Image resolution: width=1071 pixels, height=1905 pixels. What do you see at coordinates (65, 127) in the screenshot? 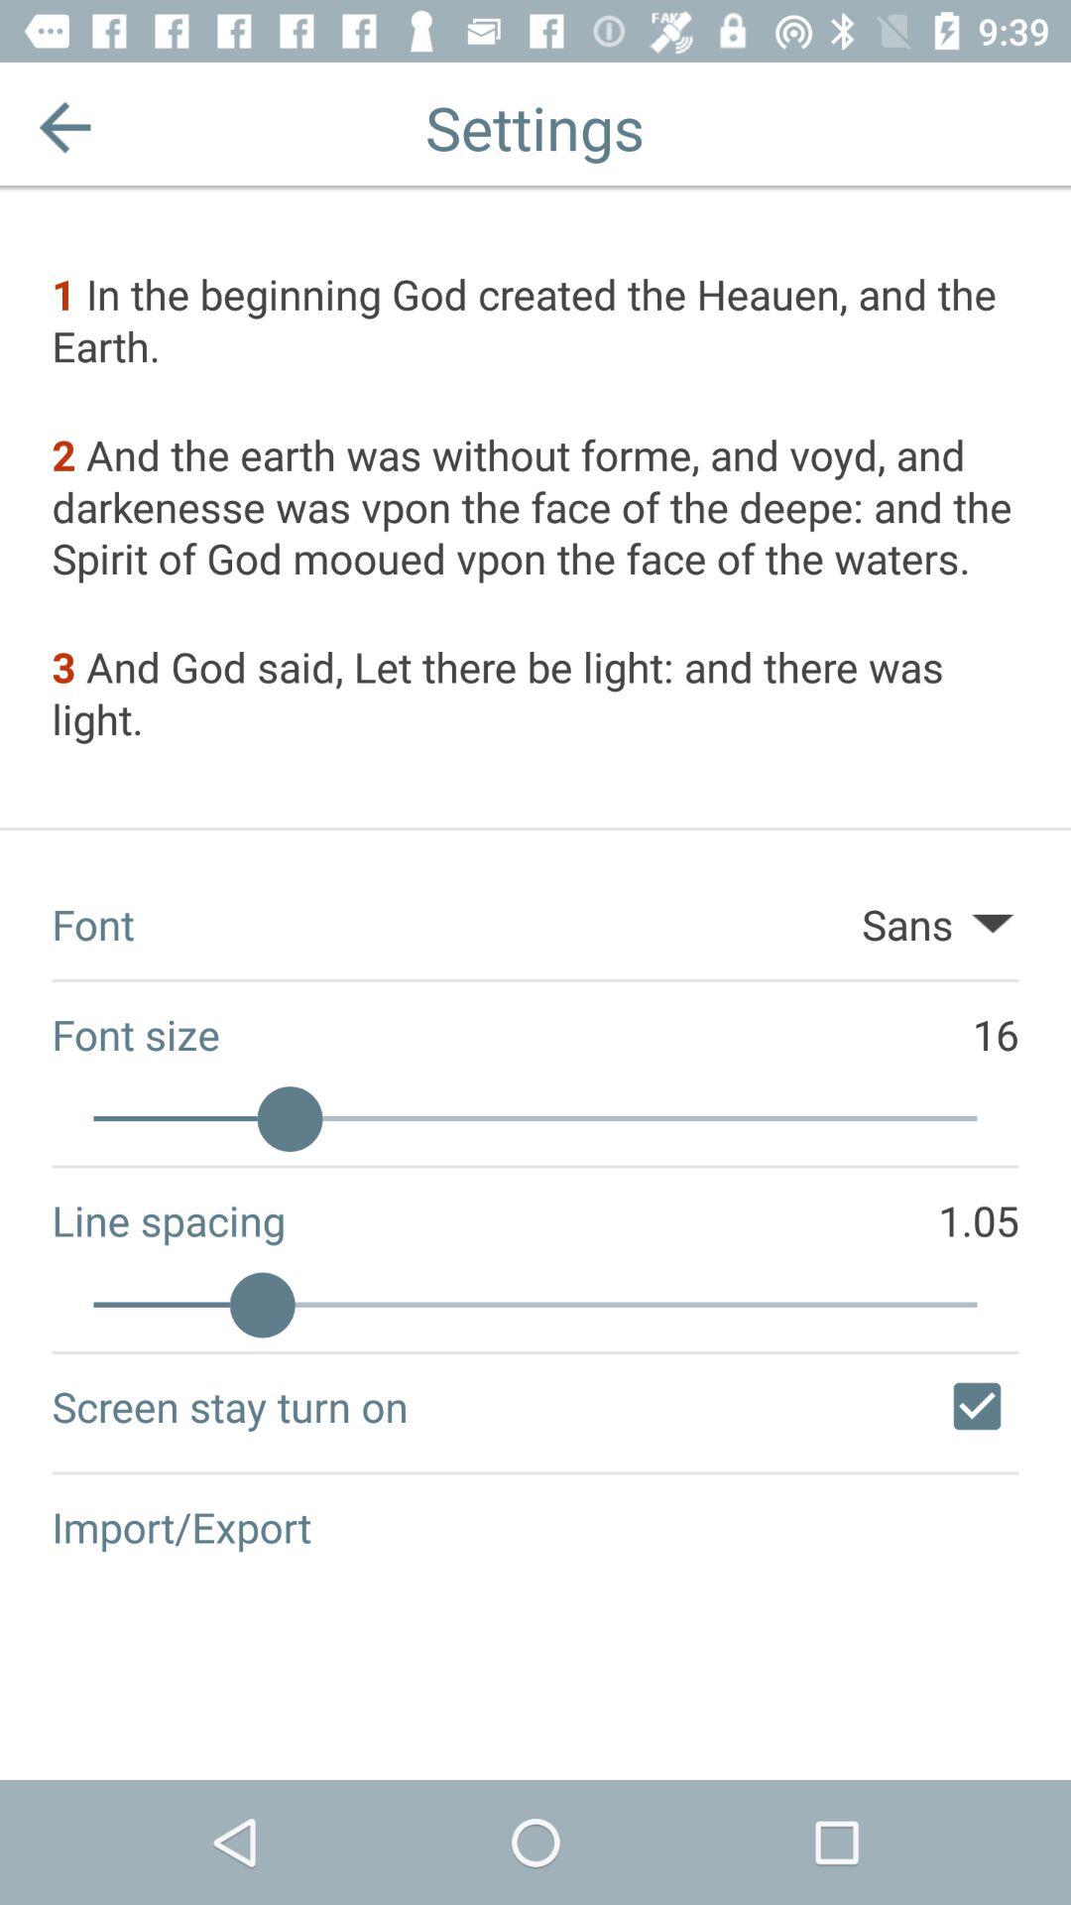
I see `choose icon next to settings` at bounding box center [65, 127].